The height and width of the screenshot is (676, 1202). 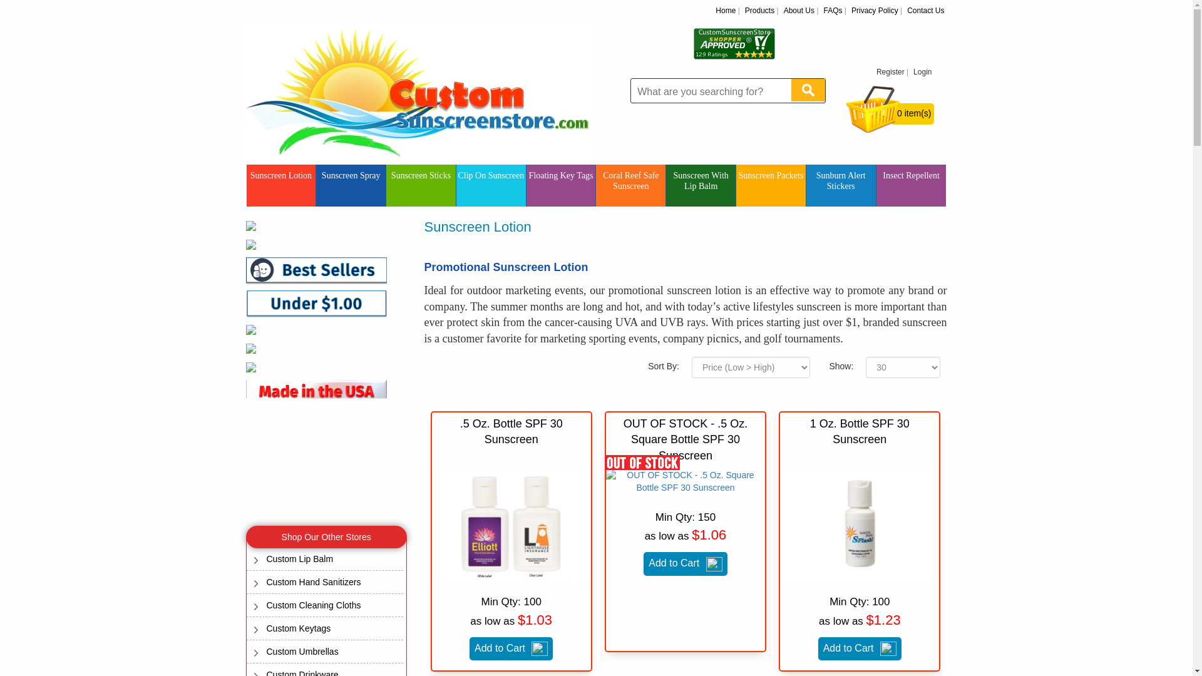 What do you see at coordinates (860, 648) in the screenshot?
I see `Add to Cart` at bounding box center [860, 648].